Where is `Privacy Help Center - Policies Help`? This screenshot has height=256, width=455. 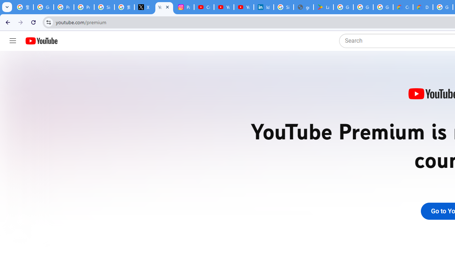 Privacy Help Center - Policies Help is located at coordinates (64, 7).